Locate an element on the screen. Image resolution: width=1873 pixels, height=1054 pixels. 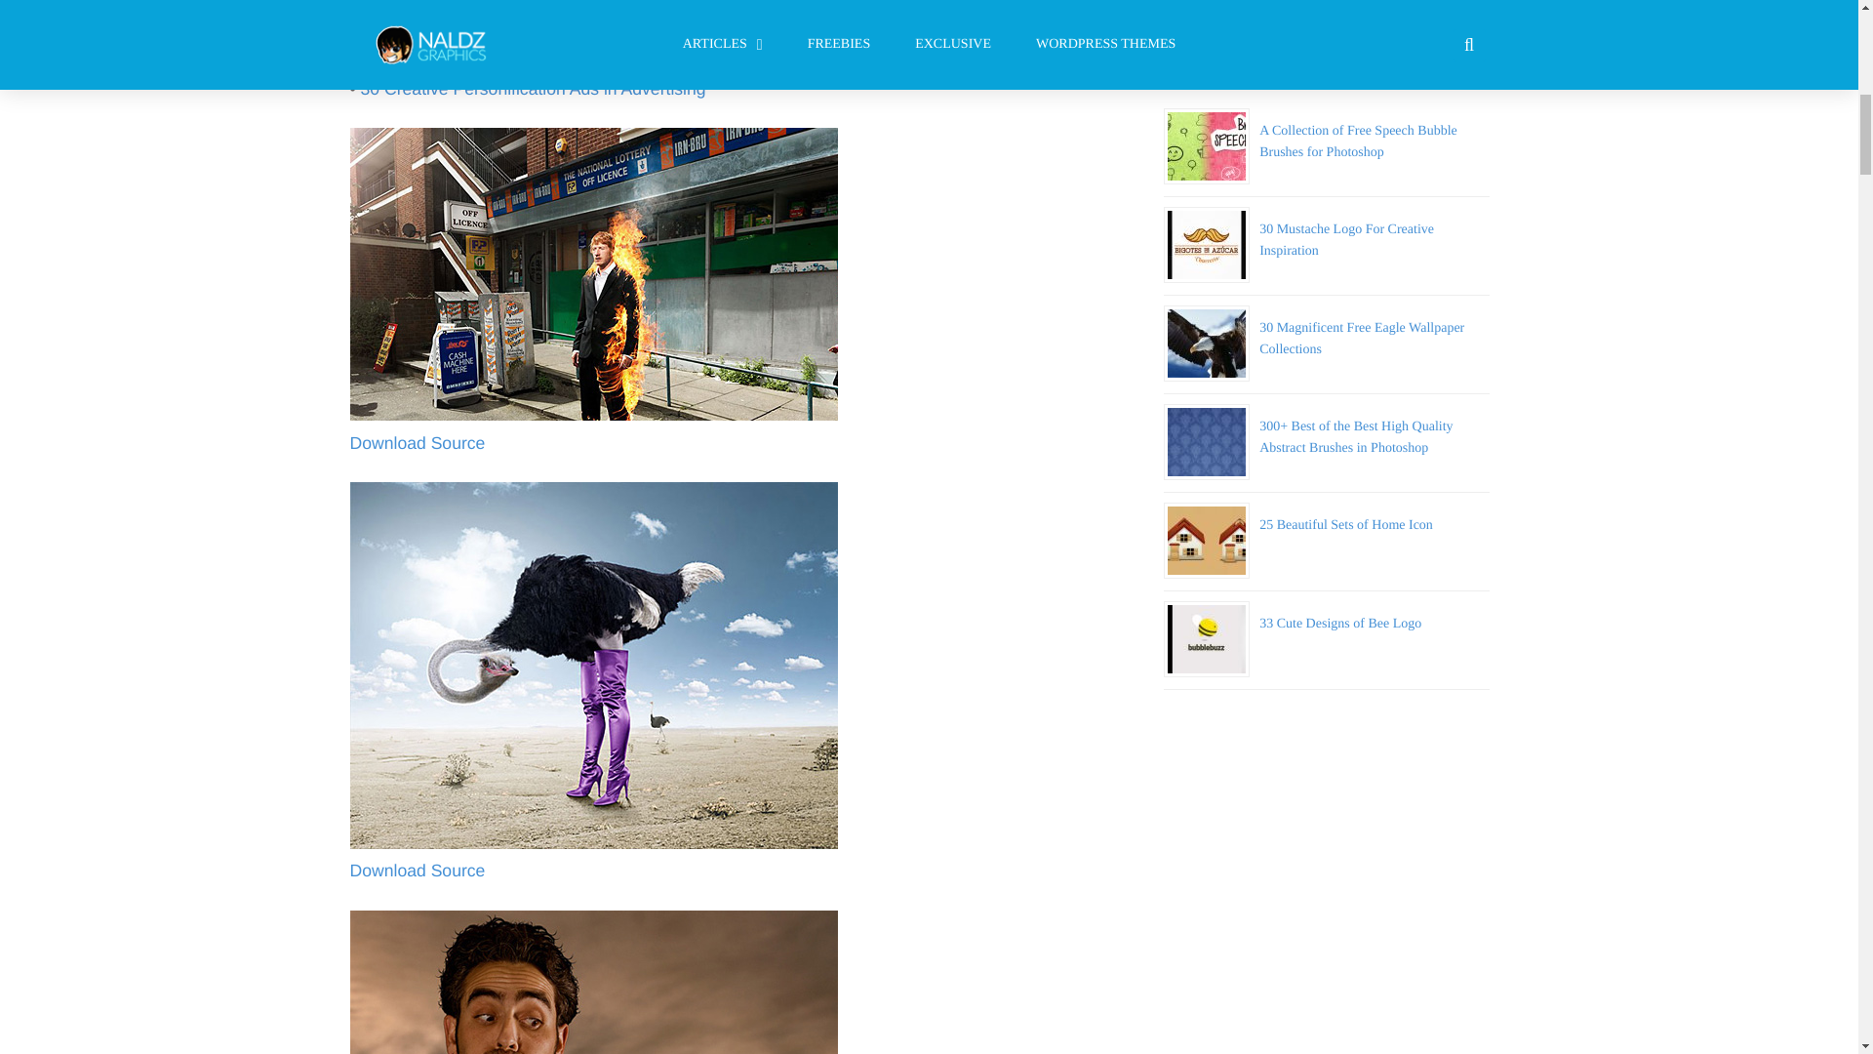
Permalink to 30 Mustache Logo For Creative Inspiration is located at coordinates (1346, 240).